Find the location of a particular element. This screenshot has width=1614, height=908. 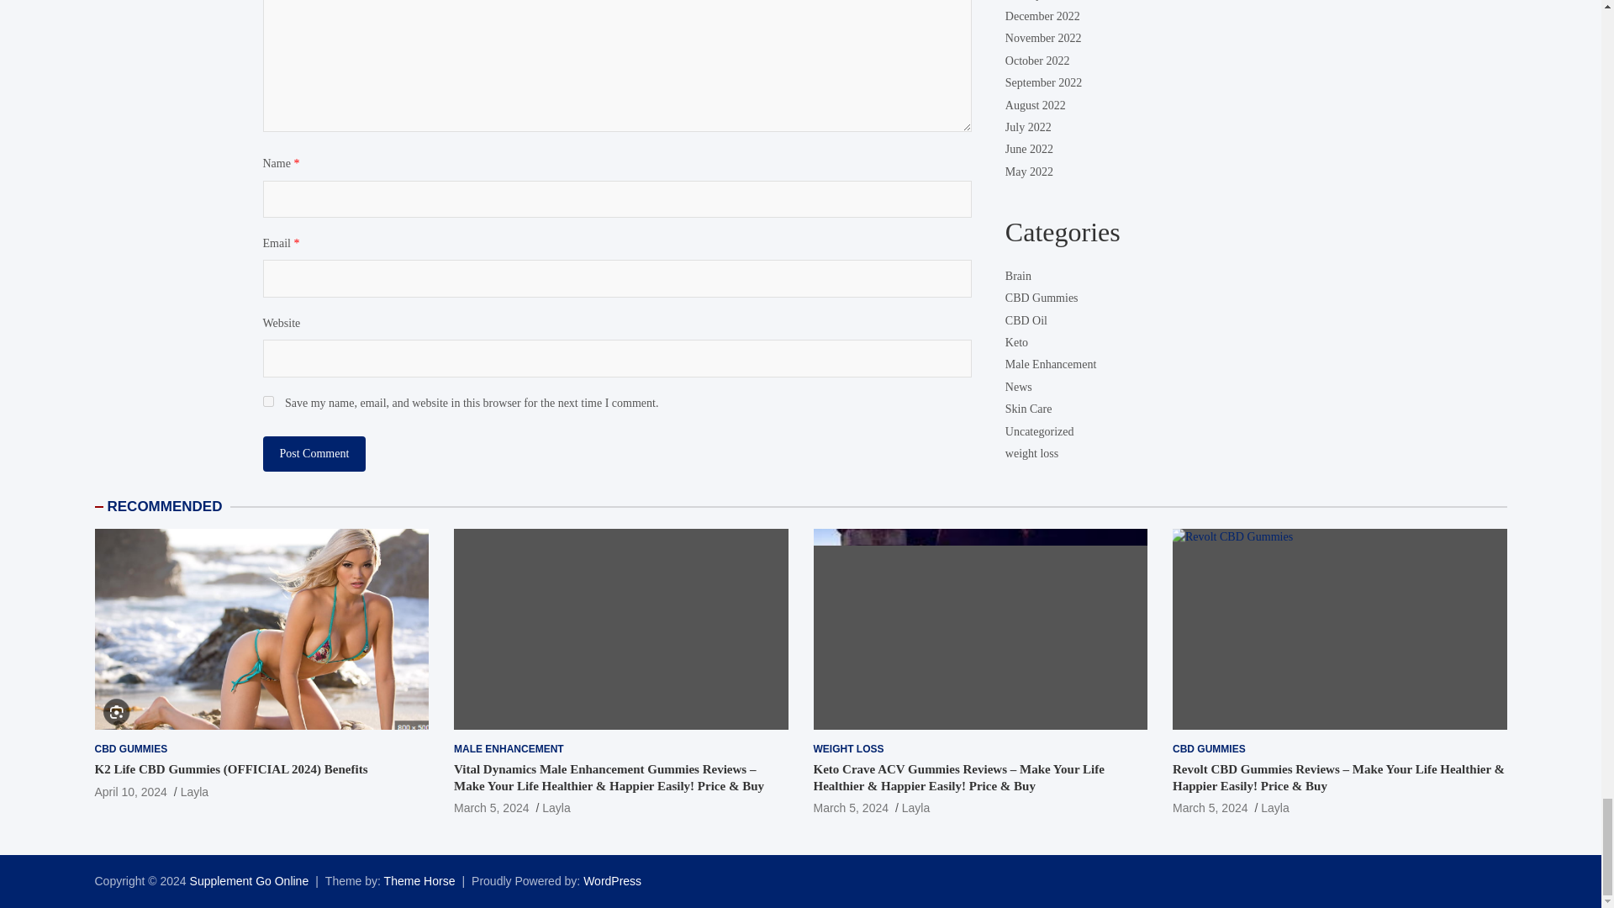

WordPress is located at coordinates (612, 881).